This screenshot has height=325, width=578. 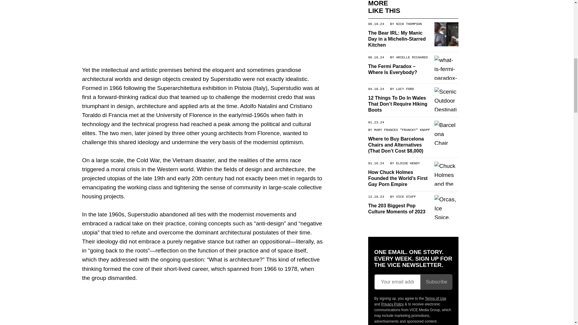 What do you see at coordinates (405, 89) in the screenshot?
I see `Posts by Lucy Ford` at bounding box center [405, 89].